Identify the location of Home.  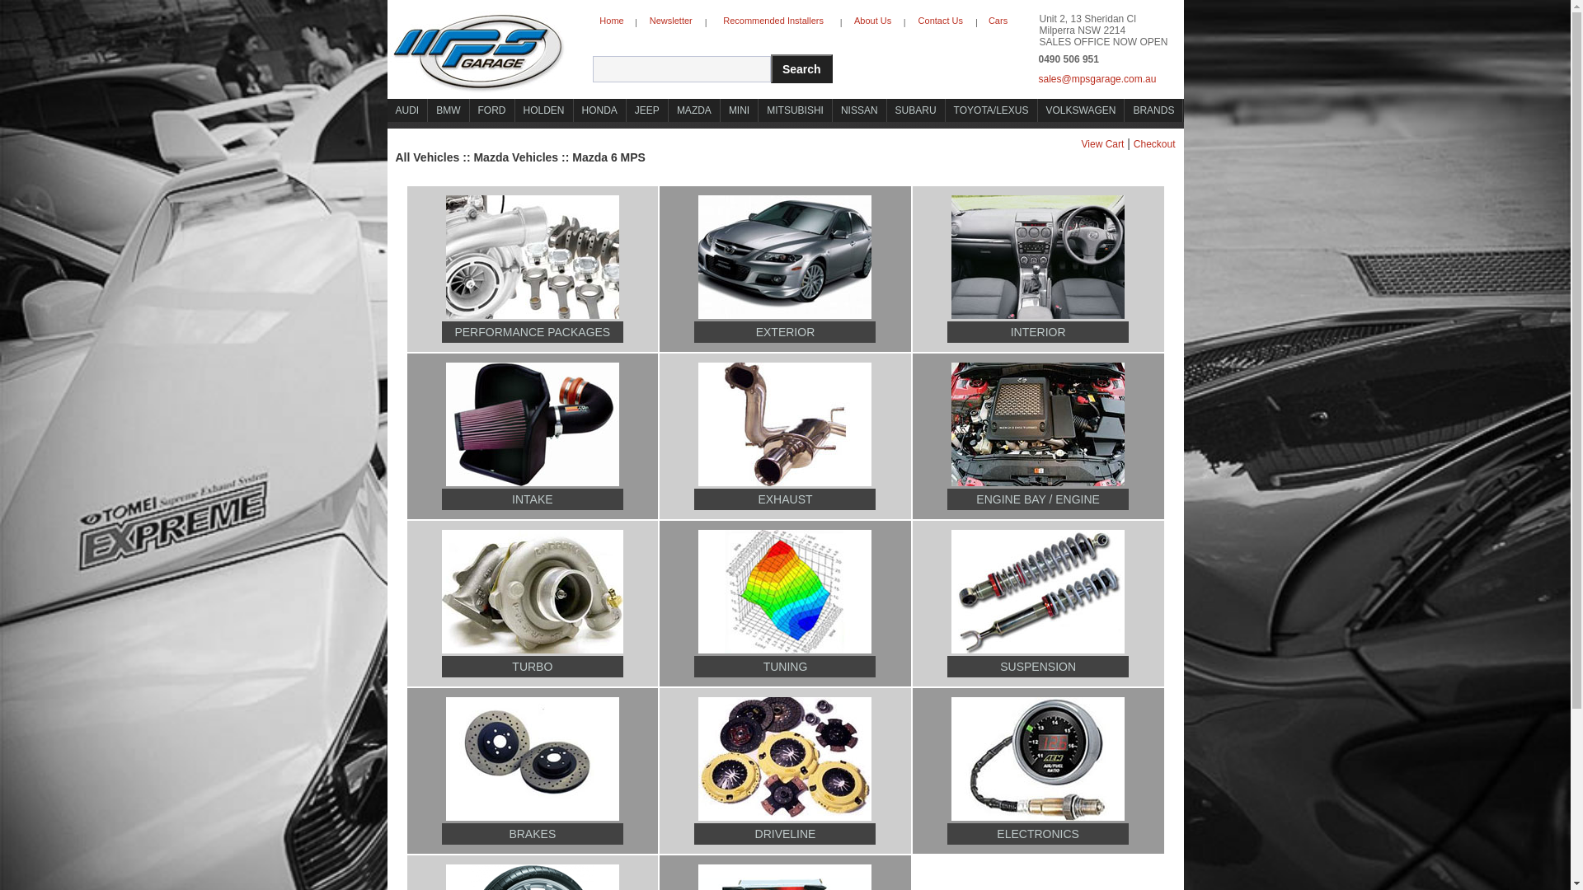
(612, 21).